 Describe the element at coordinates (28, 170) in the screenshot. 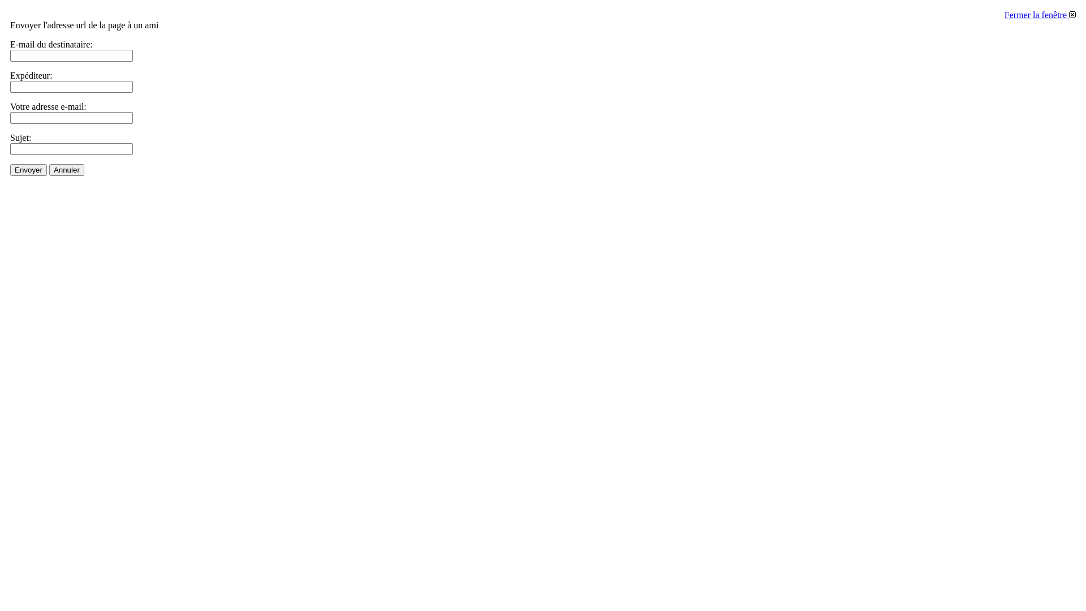

I see `Envoyer` at that location.